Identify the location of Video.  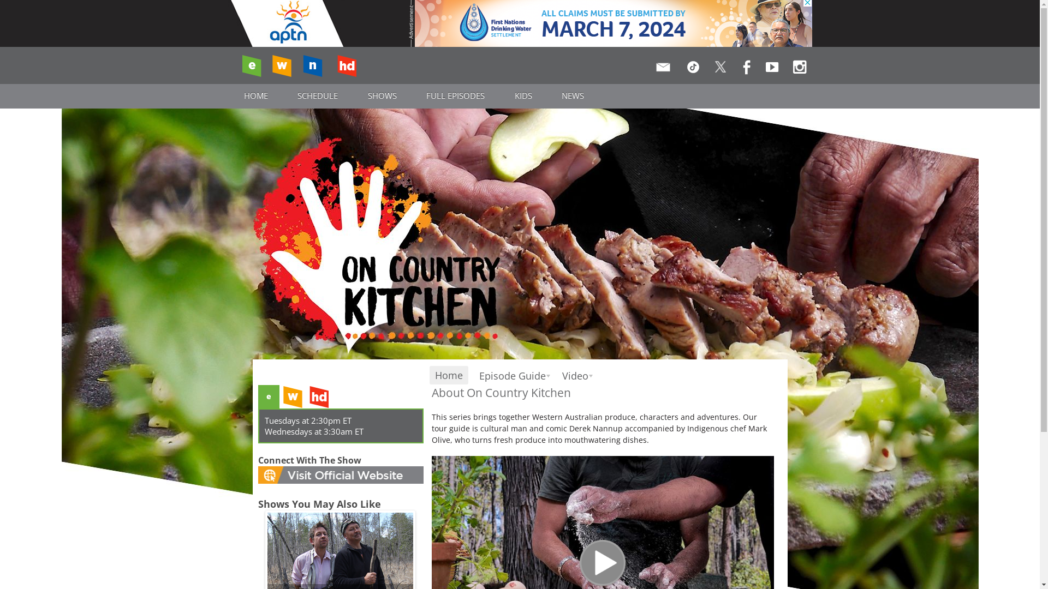
(575, 376).